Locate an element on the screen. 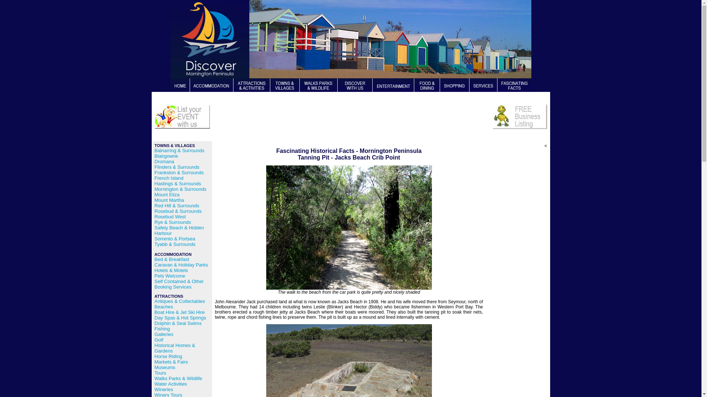 The width and height of the screenshot is (707, 397). Safety Beach & Hidden Harbour is located at coordinates (179, 230).